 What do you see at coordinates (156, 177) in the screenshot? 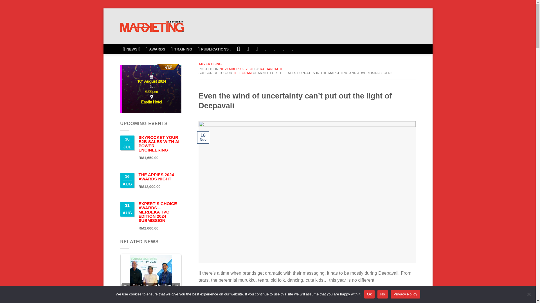
I see `The APPIES 2024 Awards Night` at bounding box center [156, 177].